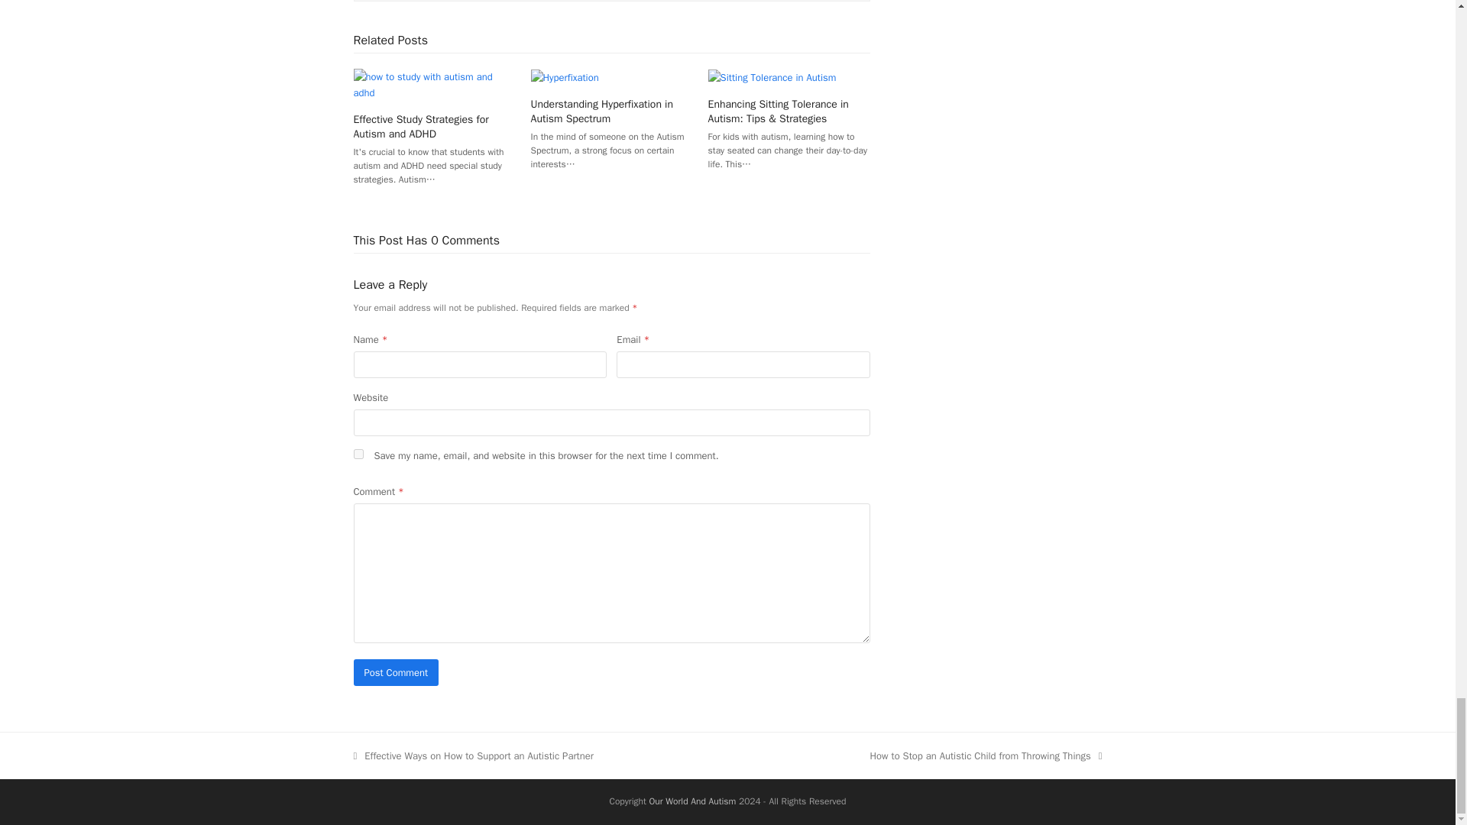 The width and height of the screenshot is (1467, 825). I want to click on Understanding Hyperfixation in Autism Spectrum, so click(602, 112).